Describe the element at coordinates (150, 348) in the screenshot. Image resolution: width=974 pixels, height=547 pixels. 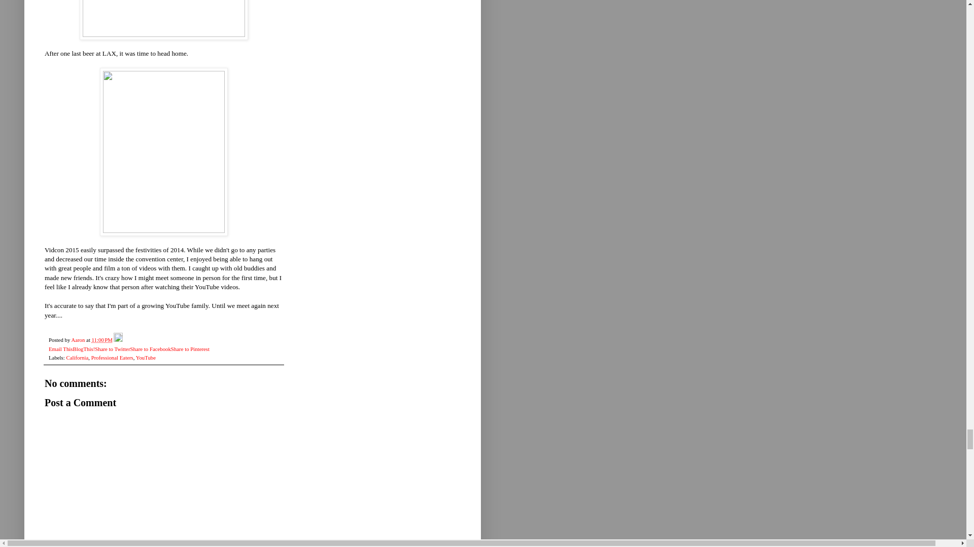
I see `Share to Facebook` at that location.